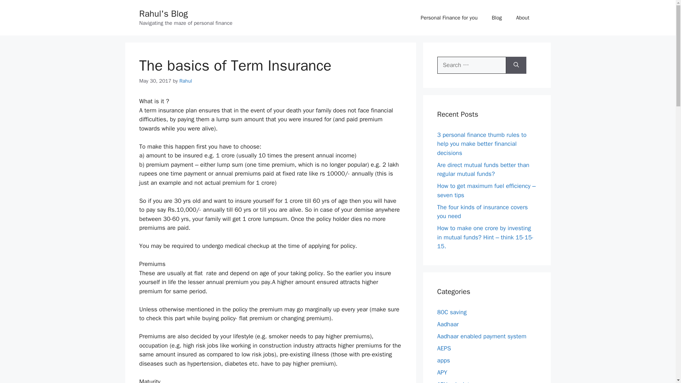  I want to click on Blog, so click(497, 18).